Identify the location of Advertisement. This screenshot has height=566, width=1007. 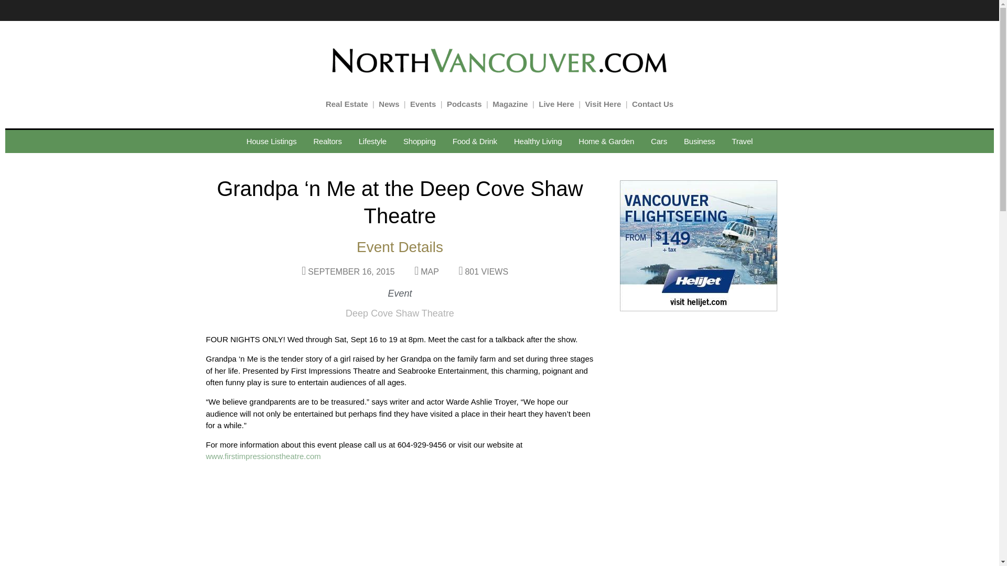
(695, 387).